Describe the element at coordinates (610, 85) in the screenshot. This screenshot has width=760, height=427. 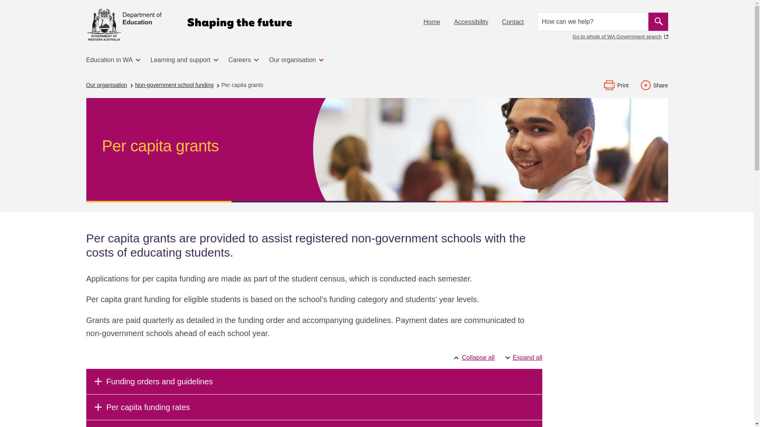
I see `Printer` at that location.